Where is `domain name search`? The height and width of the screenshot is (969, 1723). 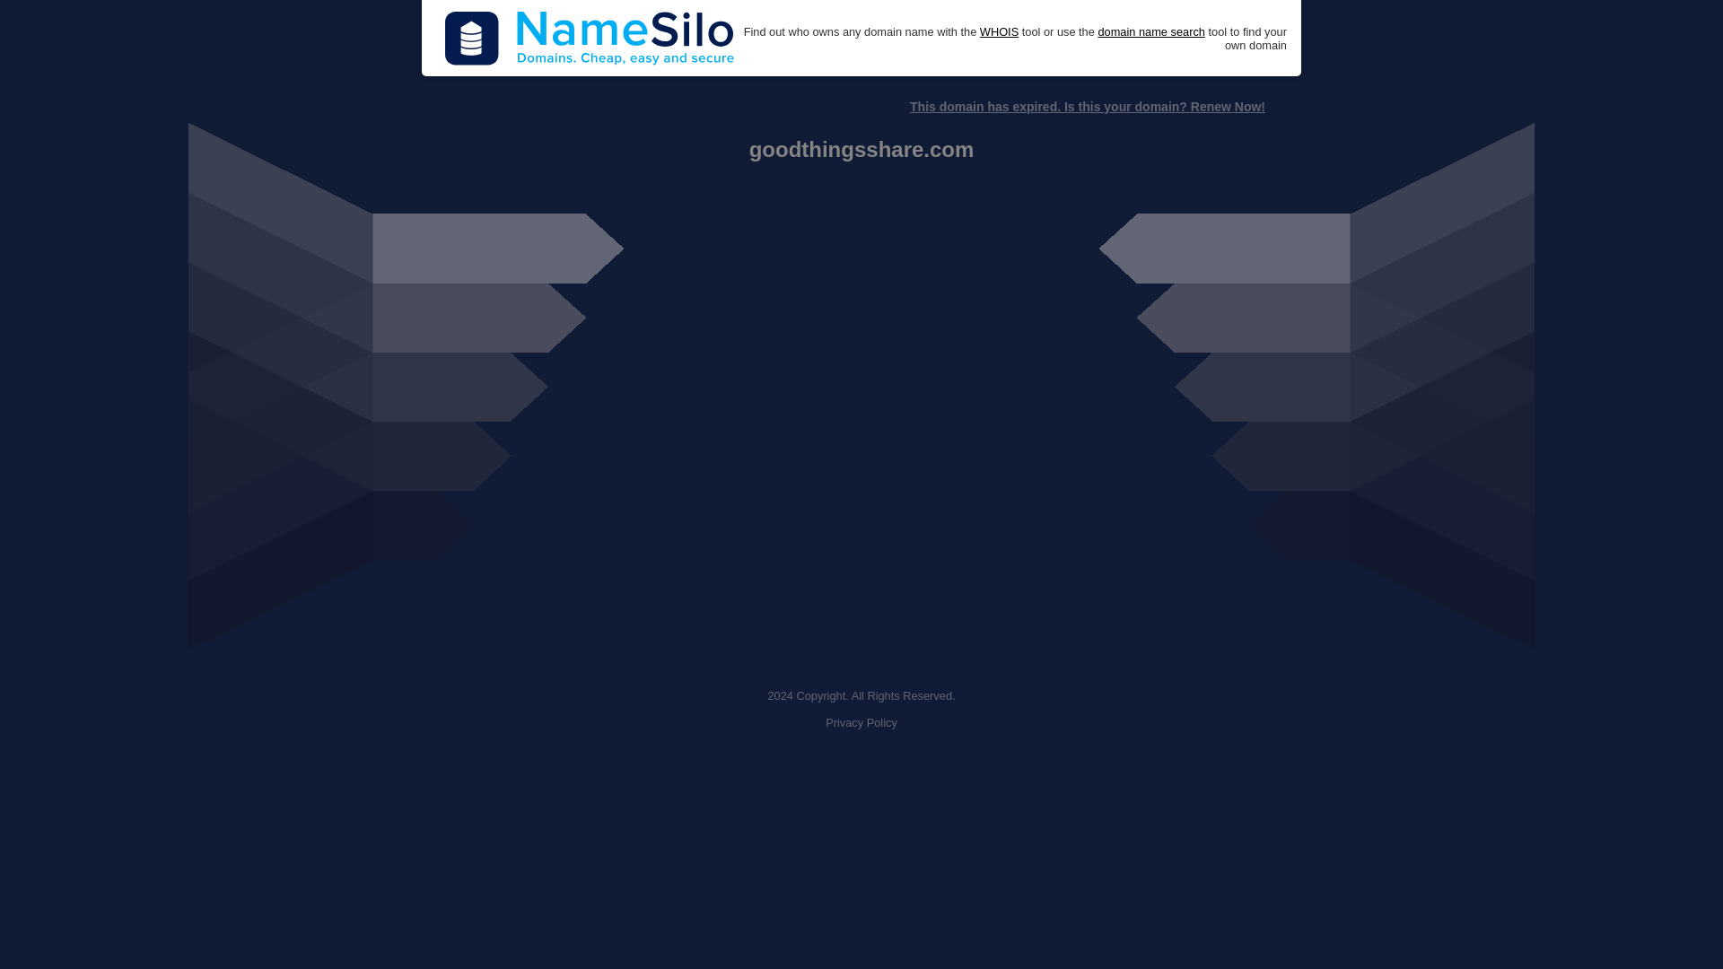
domain name search is located at coordinates (1150, 32).